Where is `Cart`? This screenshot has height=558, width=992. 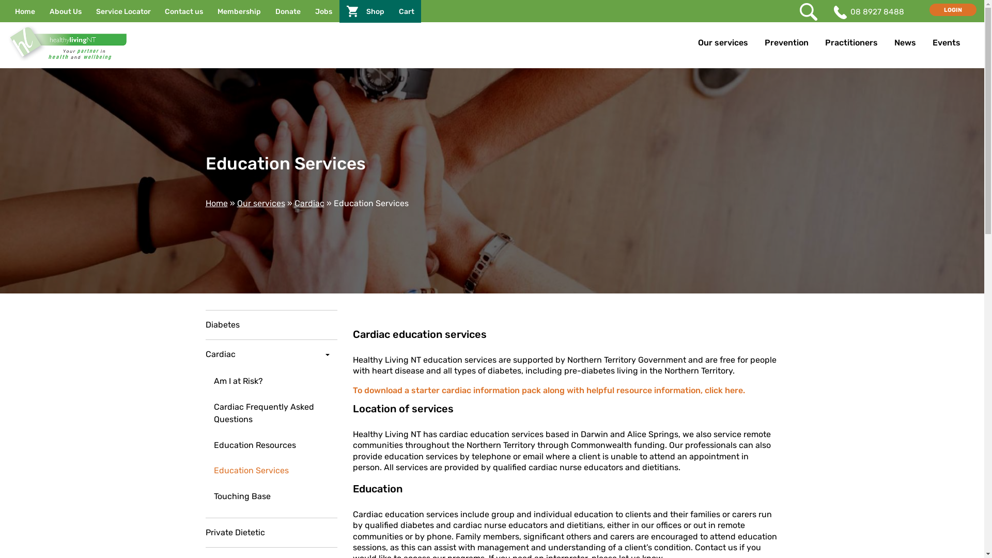 Cart is located at coordinates (407, 11).